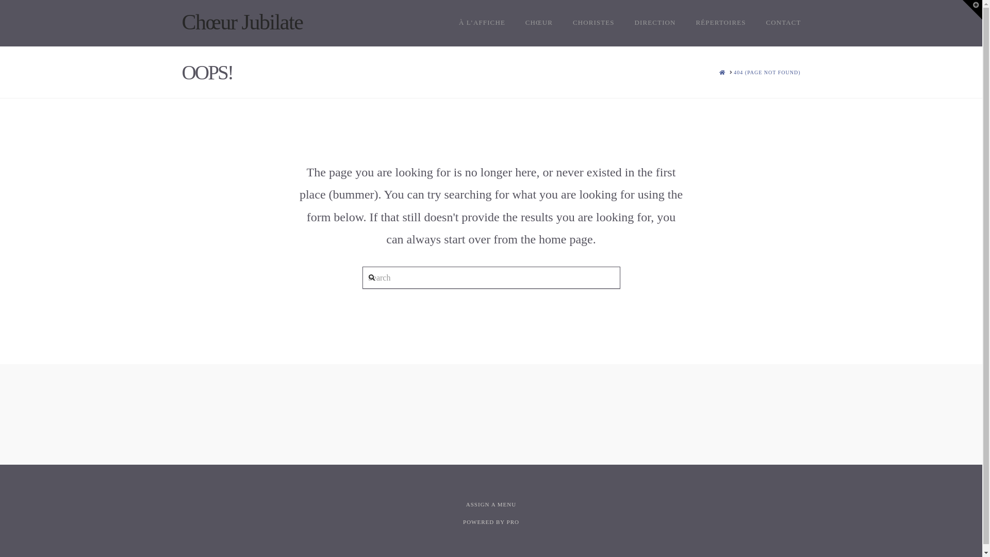 This screenshot has height=557, width=990. I want to click on HOME, so click(722, 72).